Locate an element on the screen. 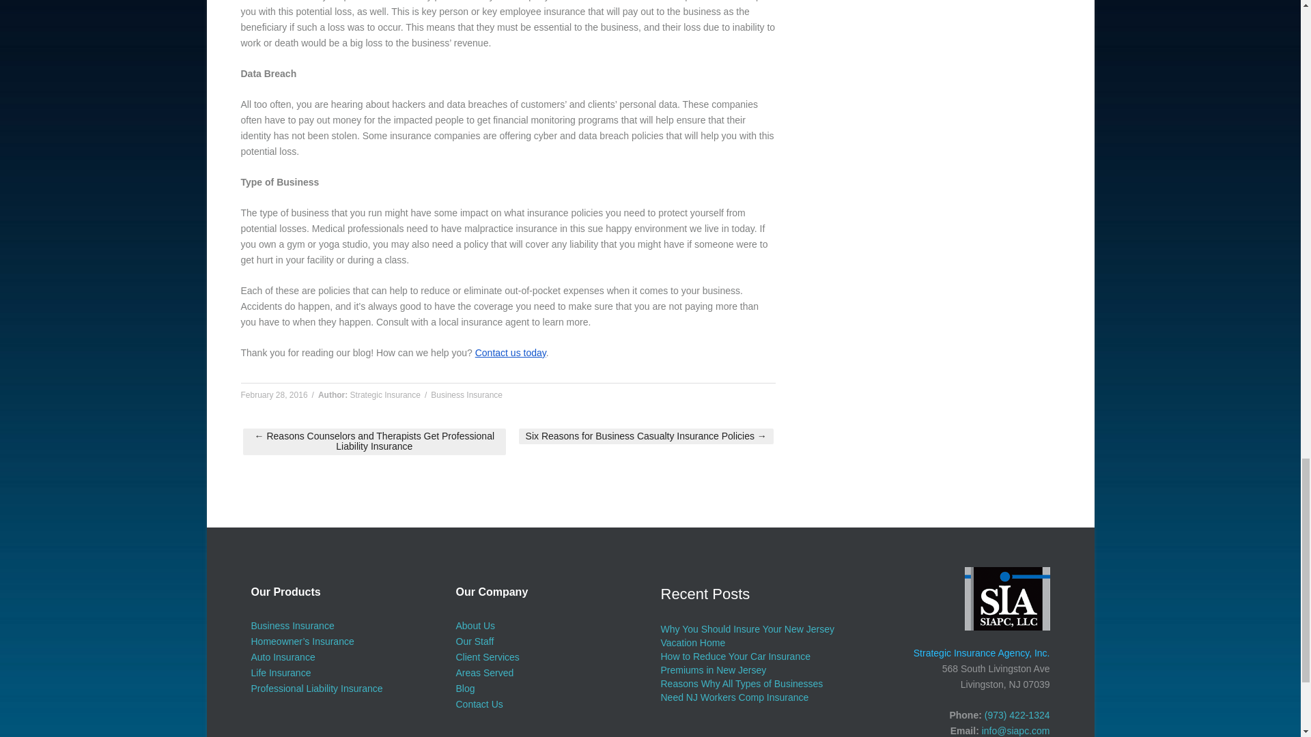 This screenshot has height=737, width=1311. Contact us today is located at coordinates (511, 352).